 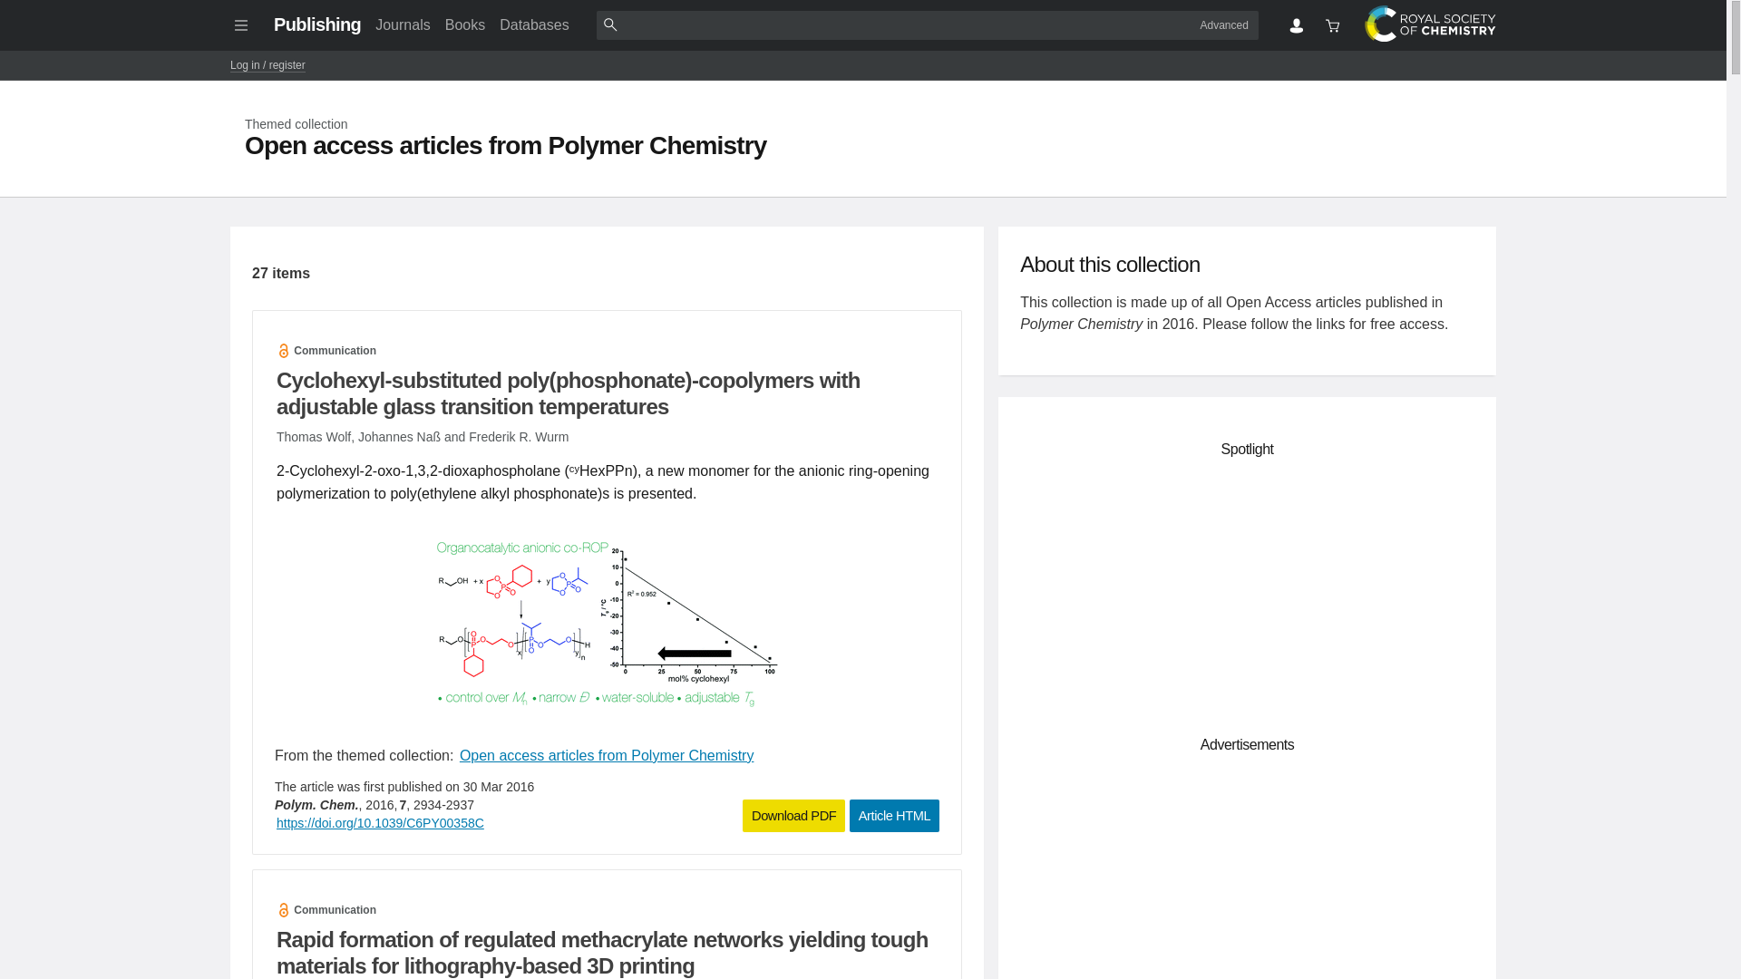 What do you see at coordinates (465, 24) in the screenshot?
I see `Books` at bounding box center [465, 24].